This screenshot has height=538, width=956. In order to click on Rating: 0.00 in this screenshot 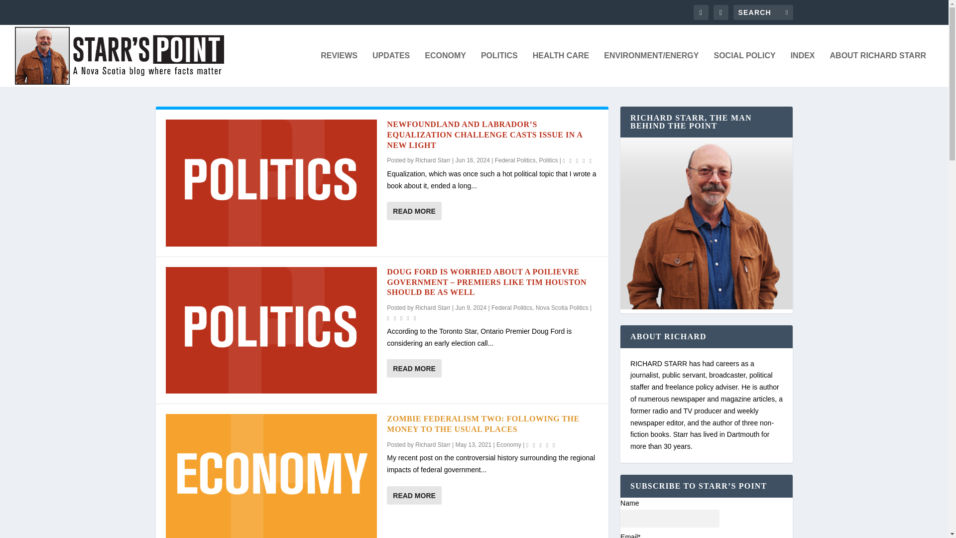, I will do `click(542, 444)`.